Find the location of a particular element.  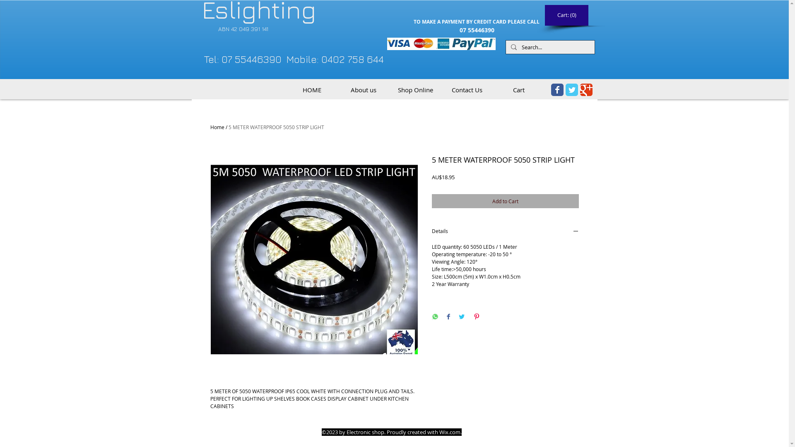

Shop Online is located at coordinates (415, 90).